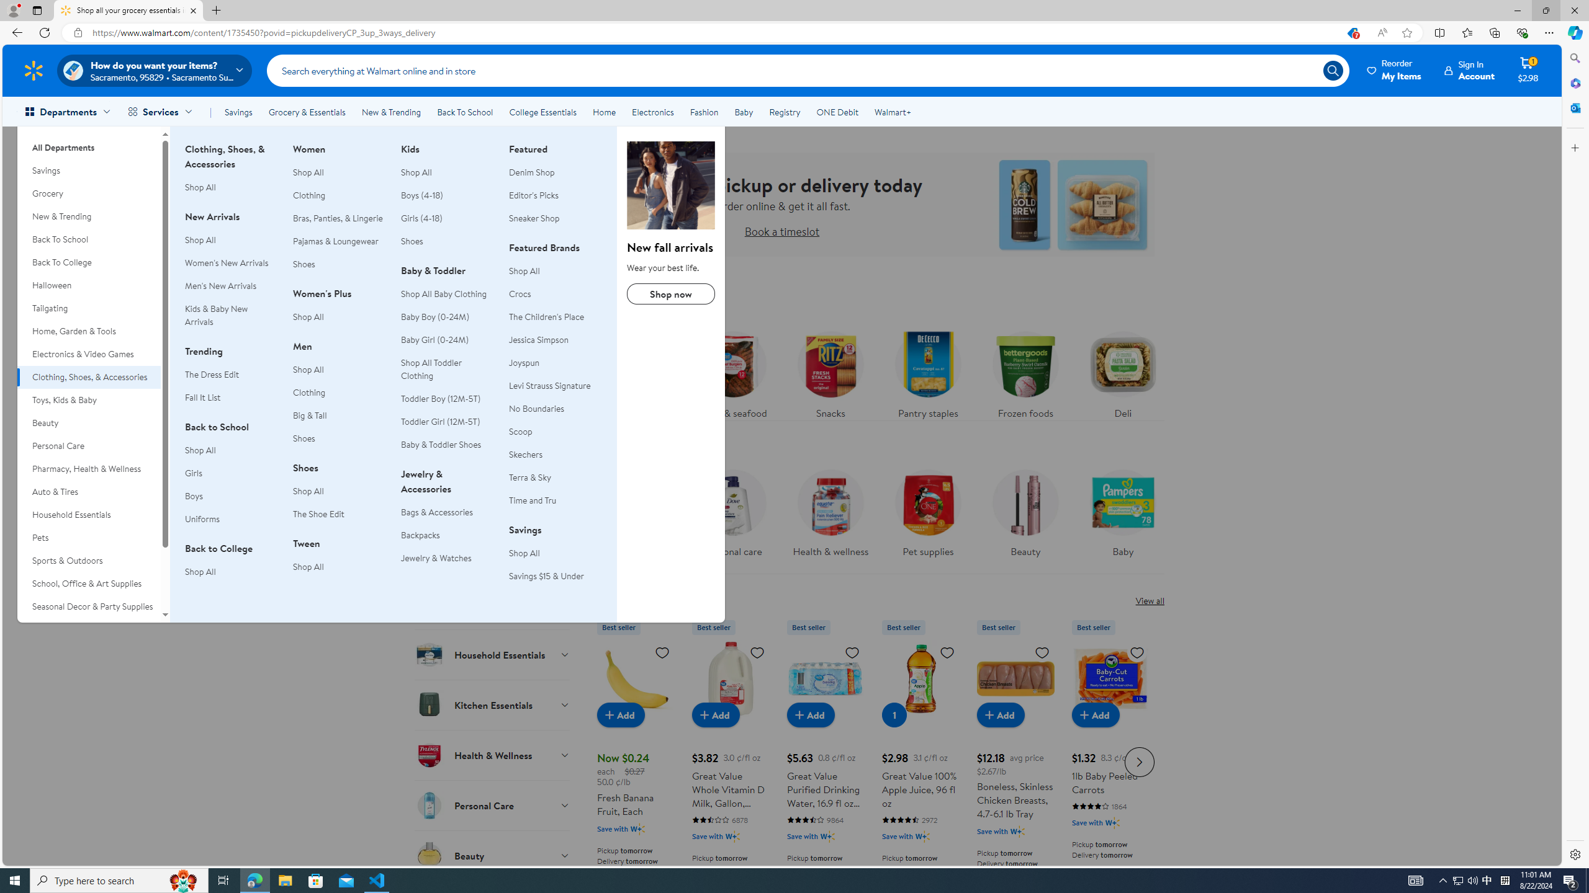 This screenshot has width=1589, height=893. I want to click on College Essentials, so click(542, 112).